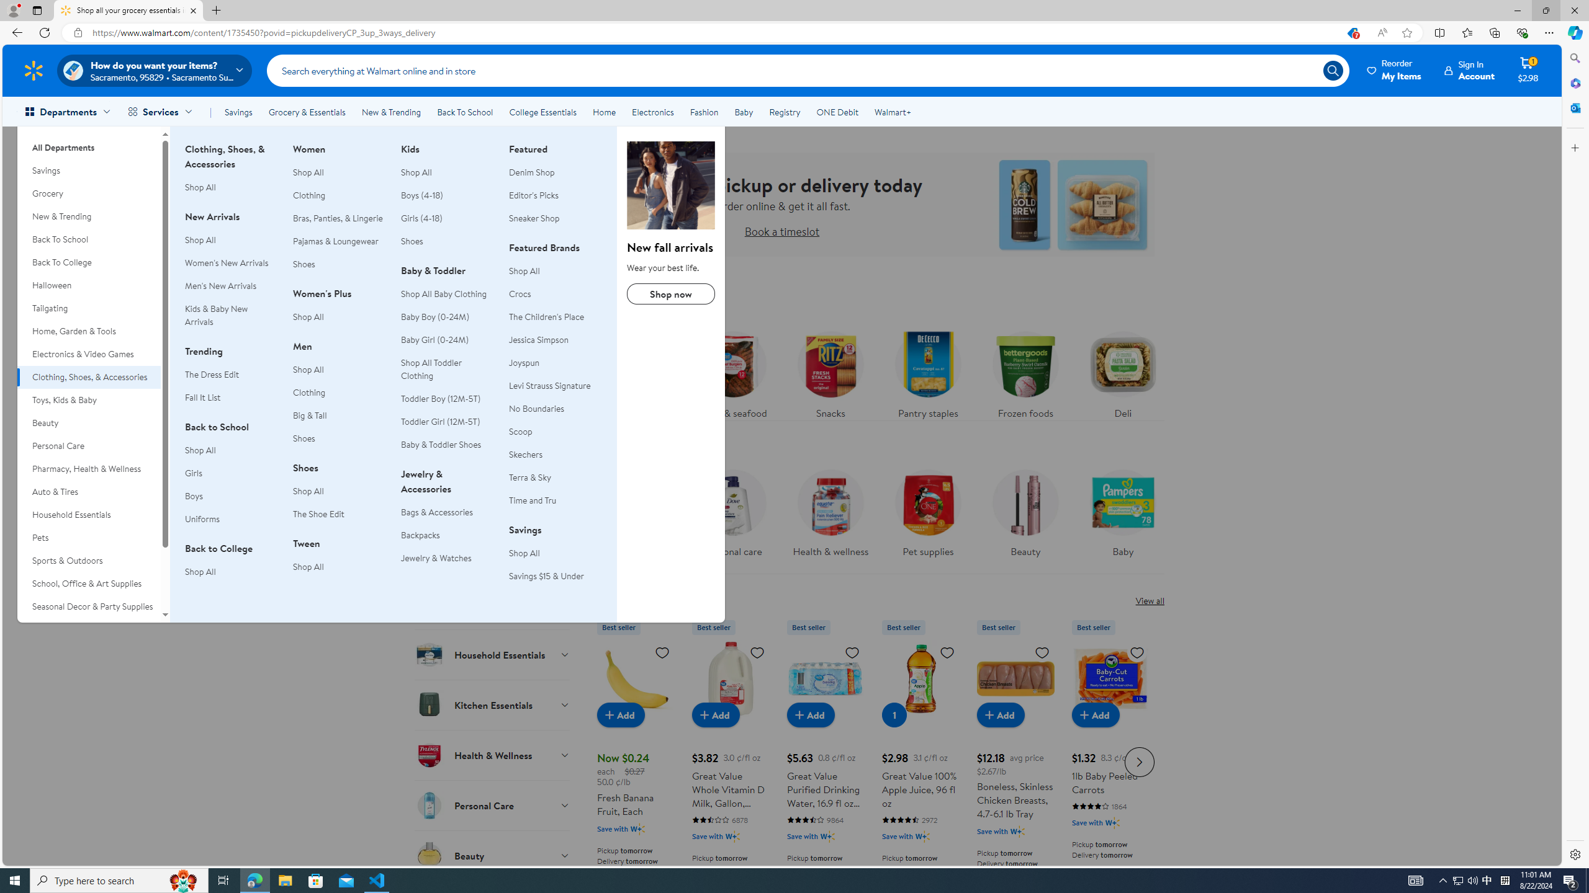 This screenshot has width=1589, height=893. I want to click on College Essentials, so click(542, 112).